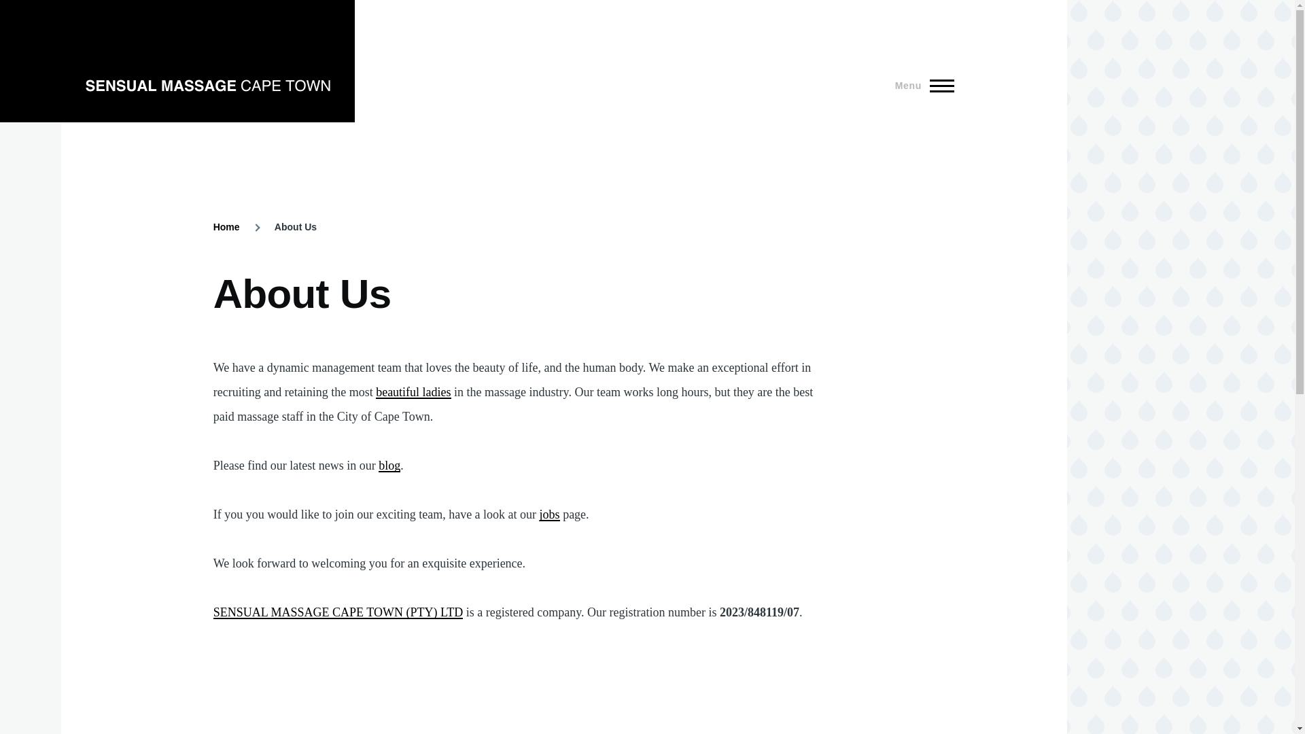 The image size is (1305, 734). I want to click on jobs, so click(549, 514).